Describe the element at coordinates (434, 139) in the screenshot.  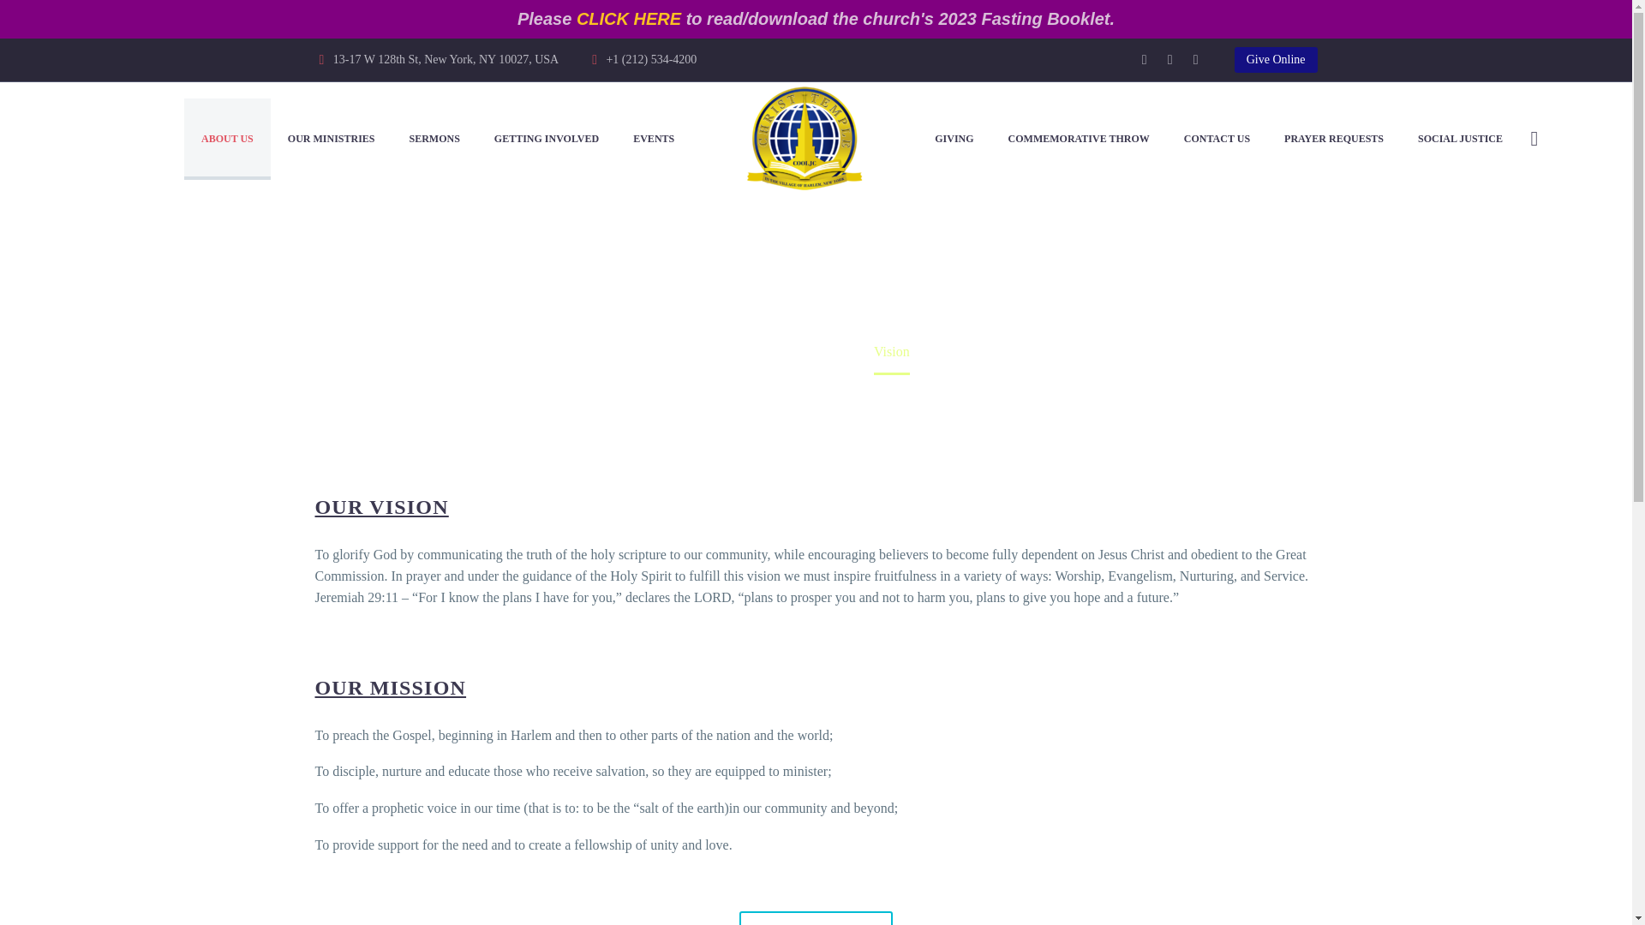
I see `SERMONS` at that location.